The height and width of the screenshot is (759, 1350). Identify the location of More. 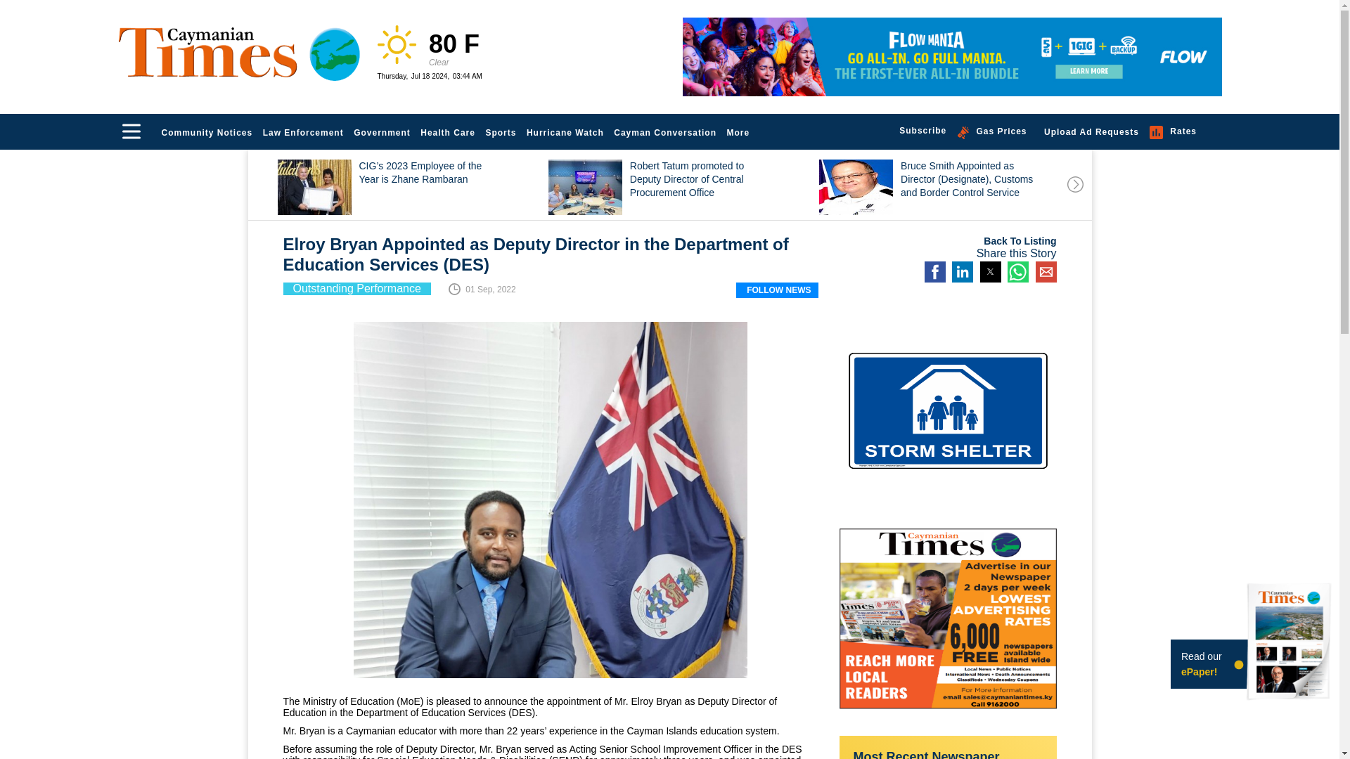
(739, 132).